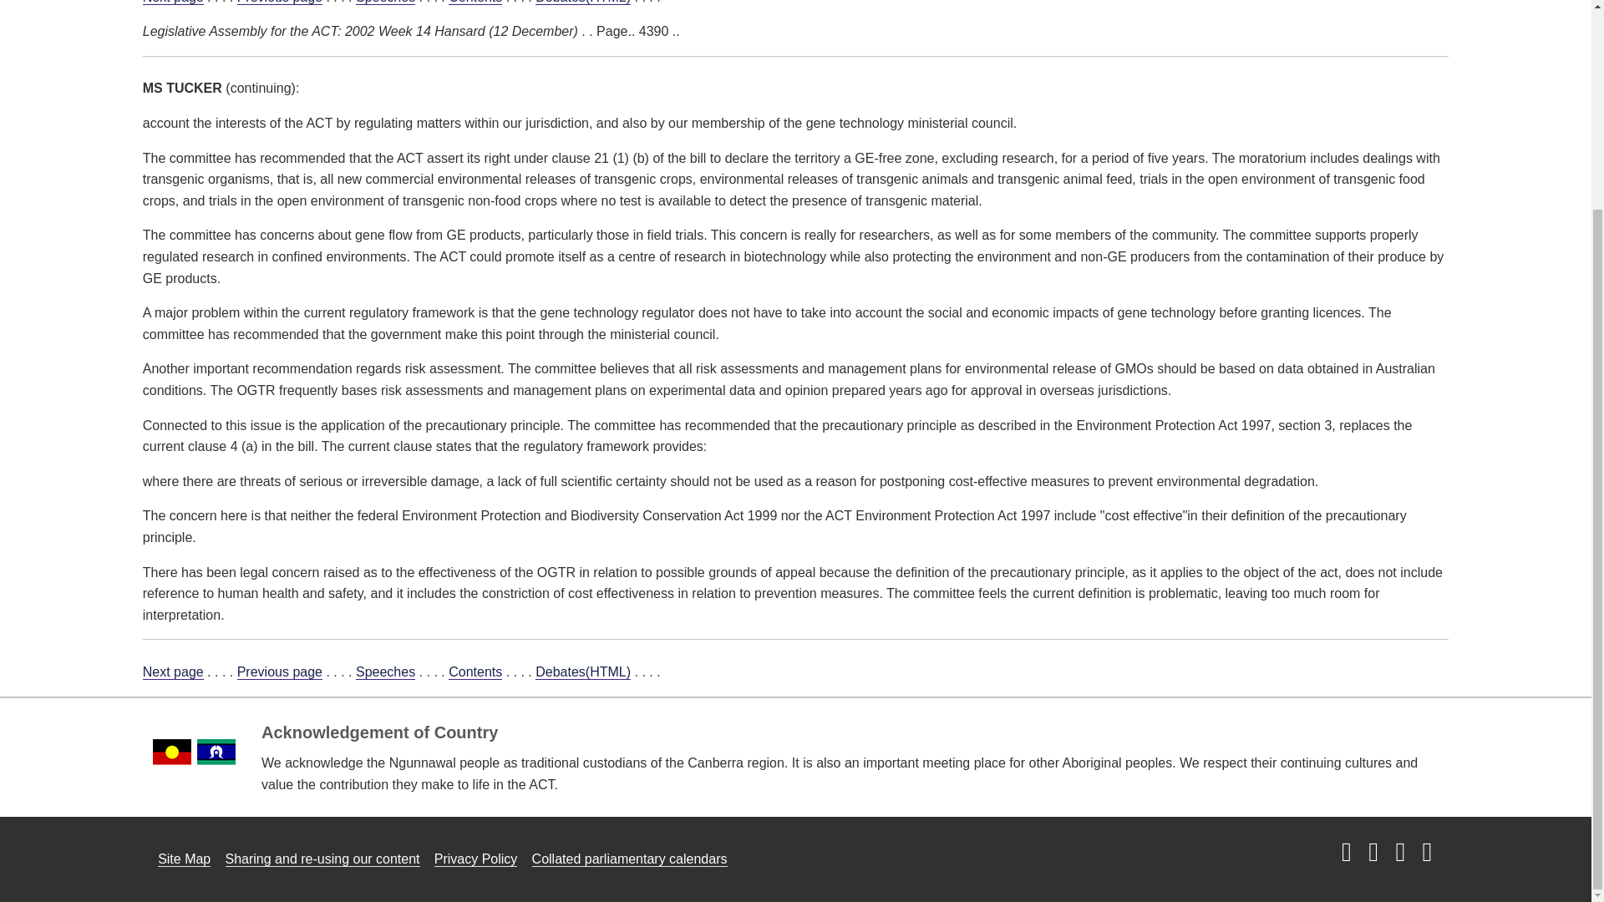 The image size is (1604, 902). I want to click on Link to Privacy Policy, so click(476, 859).